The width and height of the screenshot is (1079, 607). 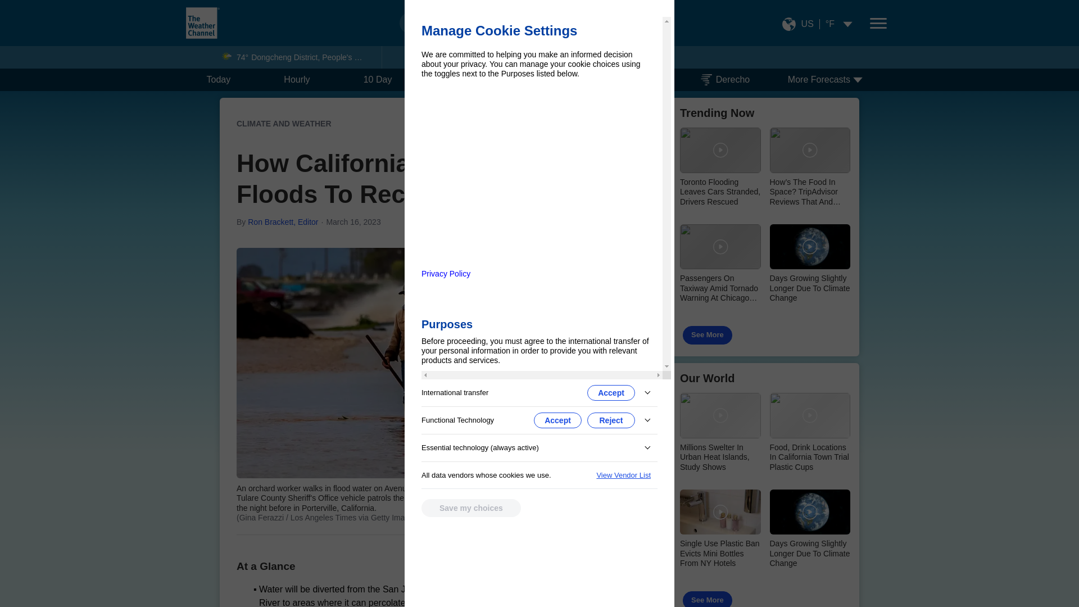 I want to click on The Weather Channel, so click(x=202, y=22).